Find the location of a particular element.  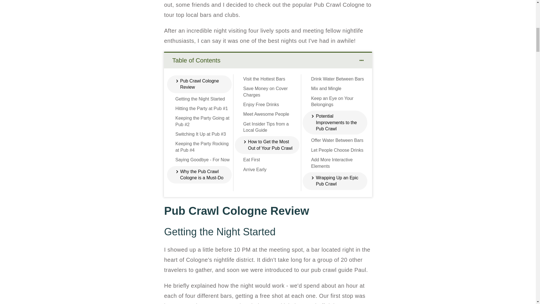

Eat First is located at coordinates (252, 160).